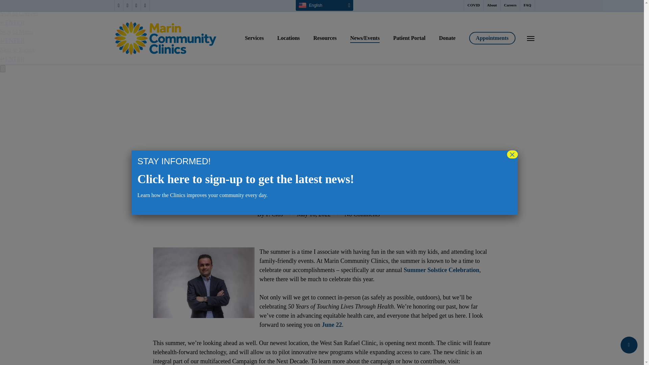 The image size is (649, 365). Describe the element at coordinates (447, 38) in the screenshot. I see `Donate` at that location.